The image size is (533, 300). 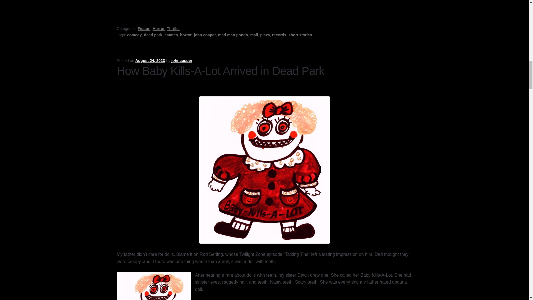 I want to click on Horror, so click(x=159, y=29).